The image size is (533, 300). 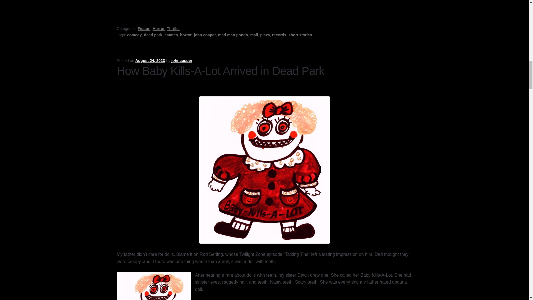 I want to click on Horror, so click(x=159, y=29).